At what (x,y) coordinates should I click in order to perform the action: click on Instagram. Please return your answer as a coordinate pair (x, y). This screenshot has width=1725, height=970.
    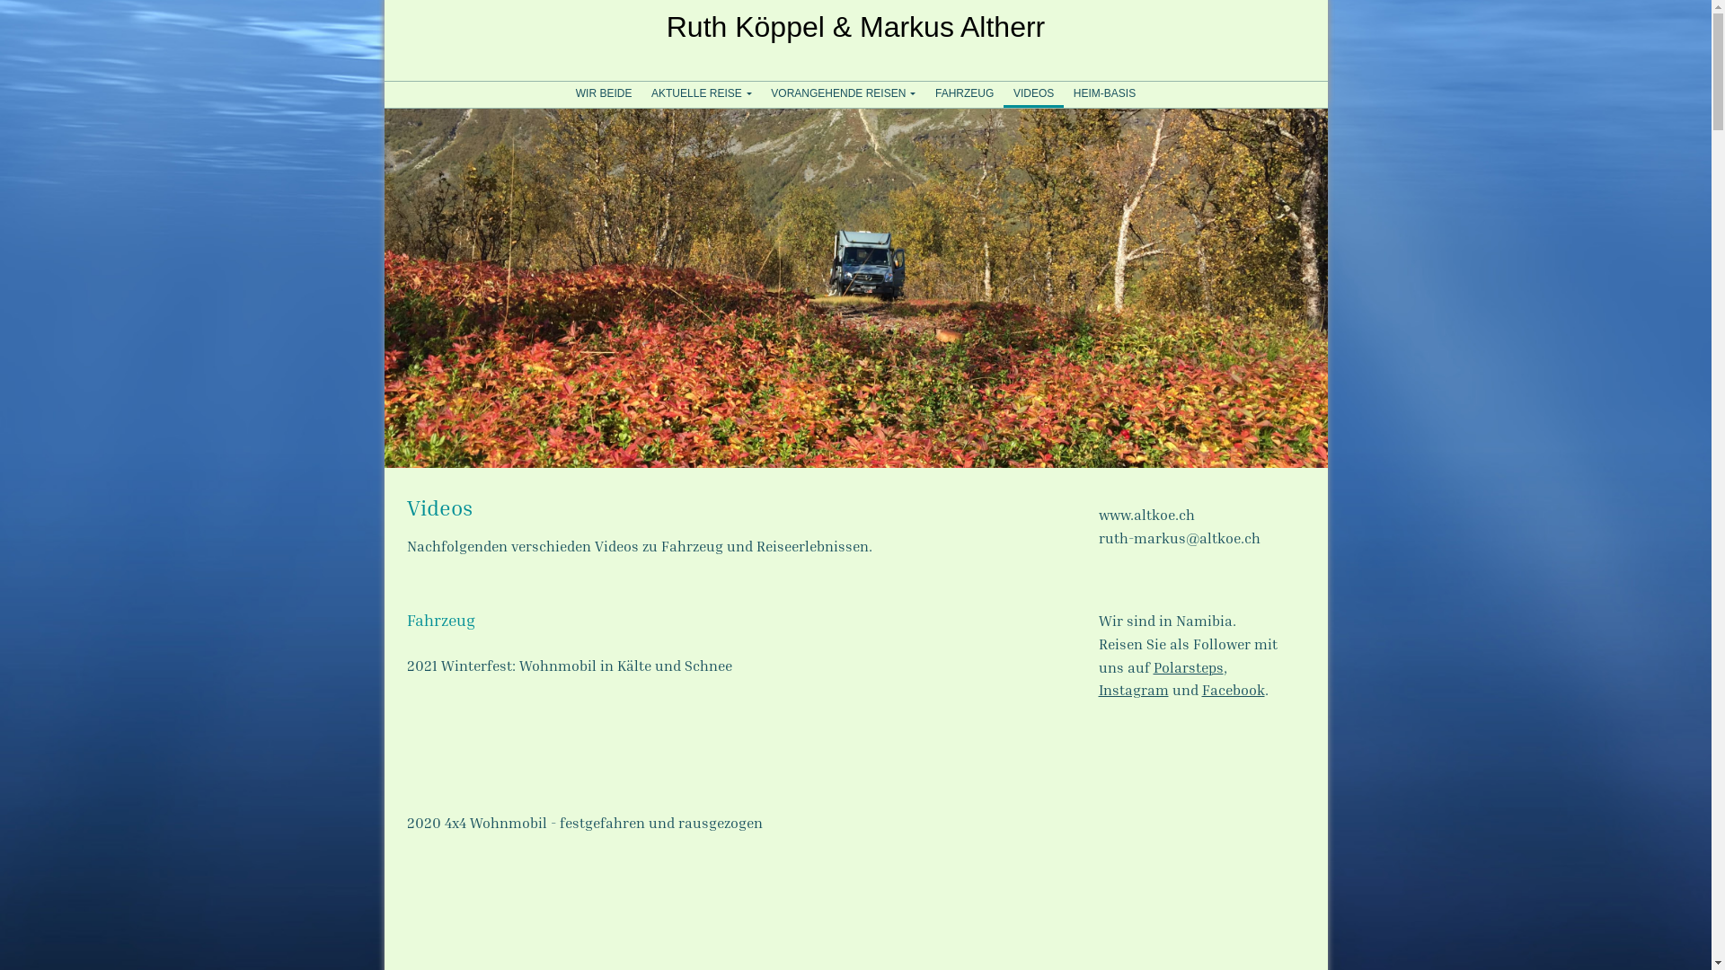
    Looking at the image, I should click on (1133, 690).